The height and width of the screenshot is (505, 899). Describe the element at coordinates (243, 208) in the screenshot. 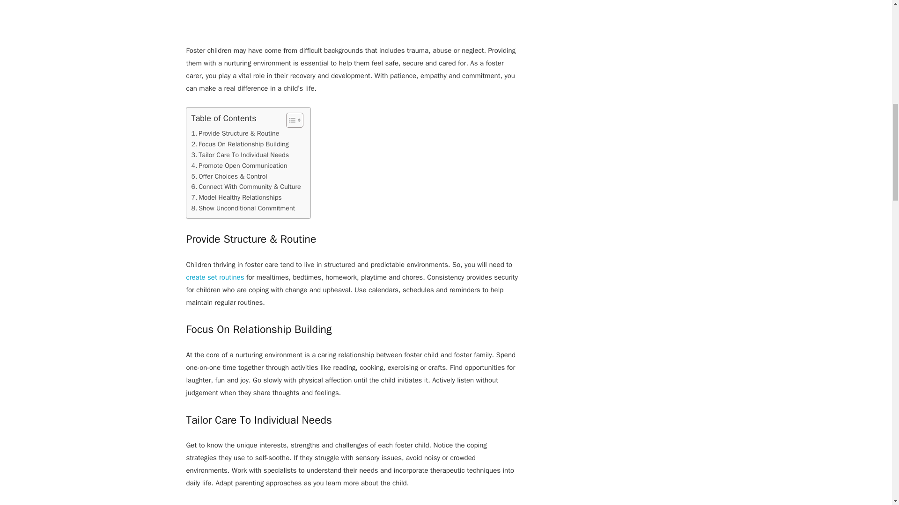

I see `Show Unconditional Commitment` at that location.